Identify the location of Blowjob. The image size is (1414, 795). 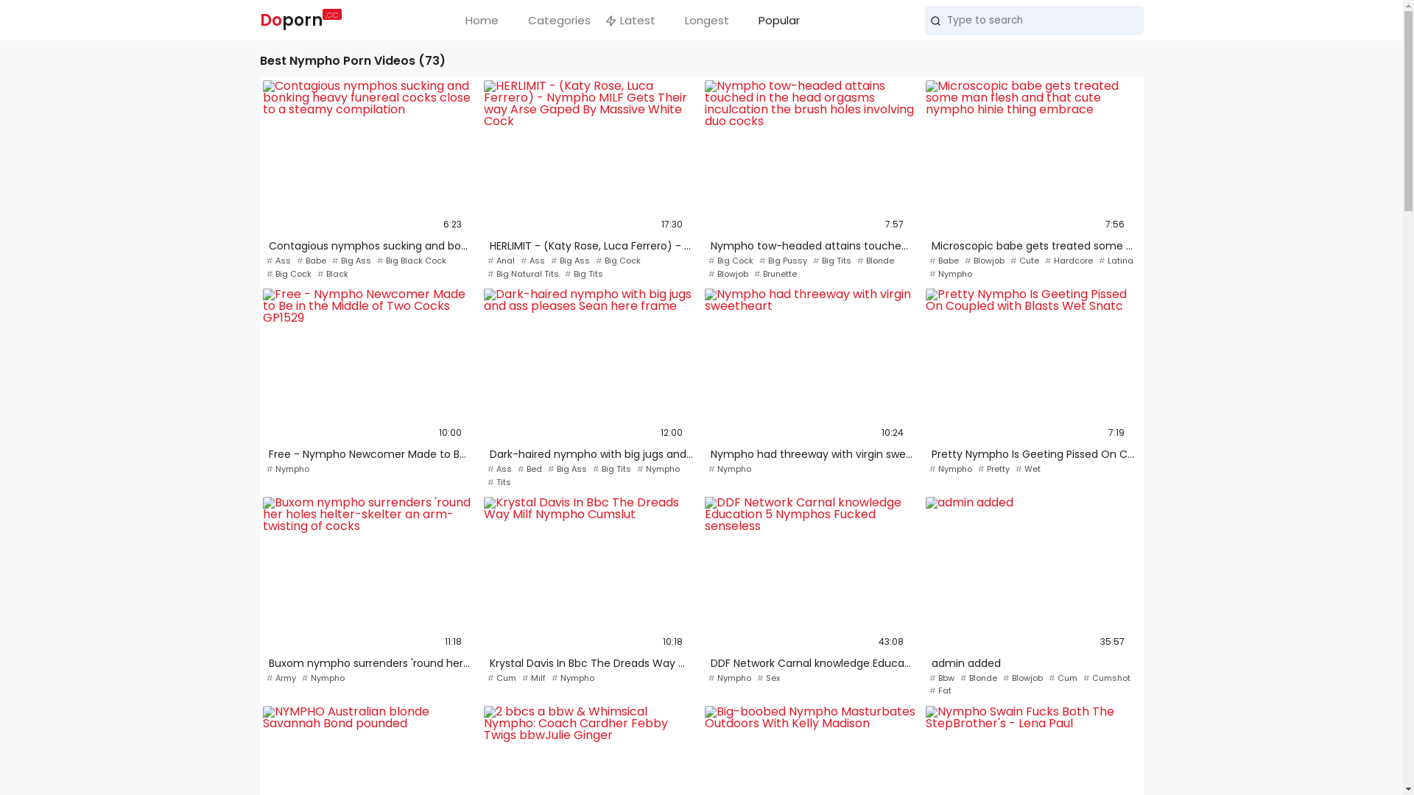
(728, 274).